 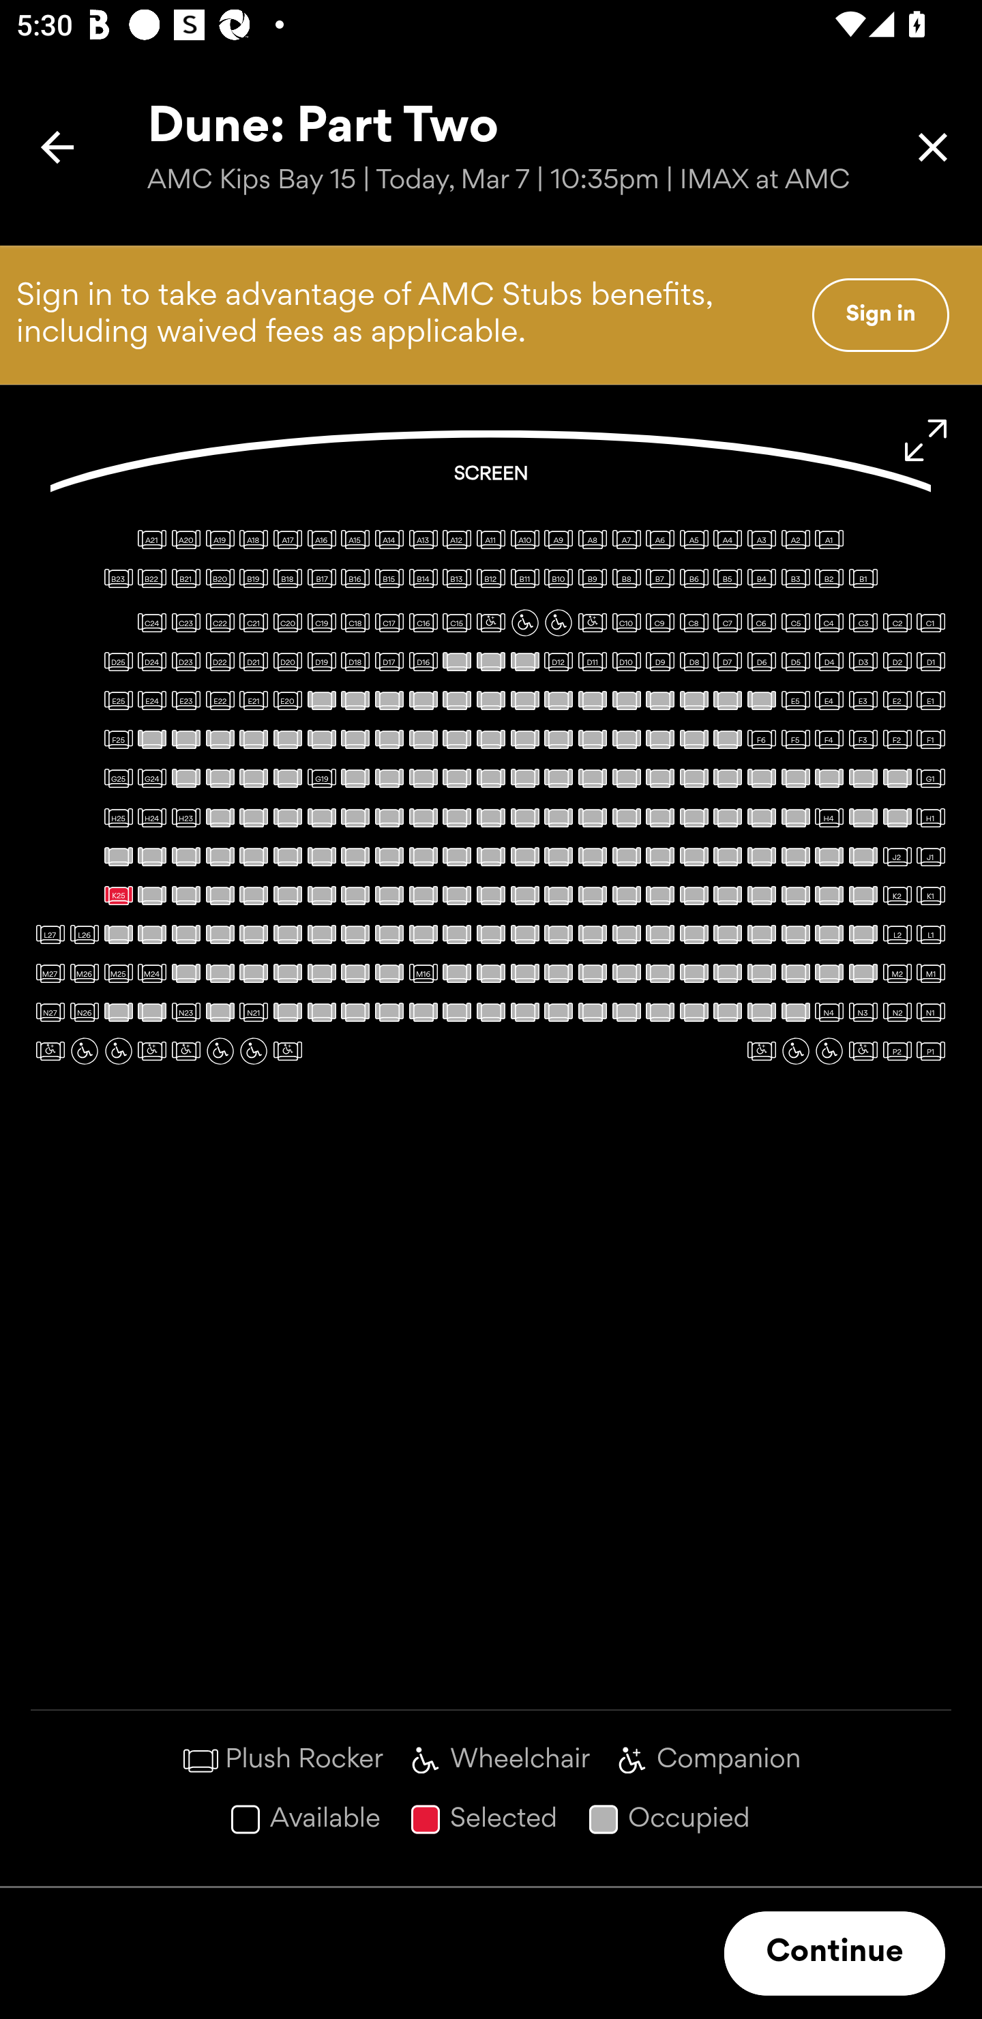 What do you see at coordinates (863, 1050) in the screenshot?
I see `P3, Wheelchair companion seat, available` at bounding box center [863, 1050].